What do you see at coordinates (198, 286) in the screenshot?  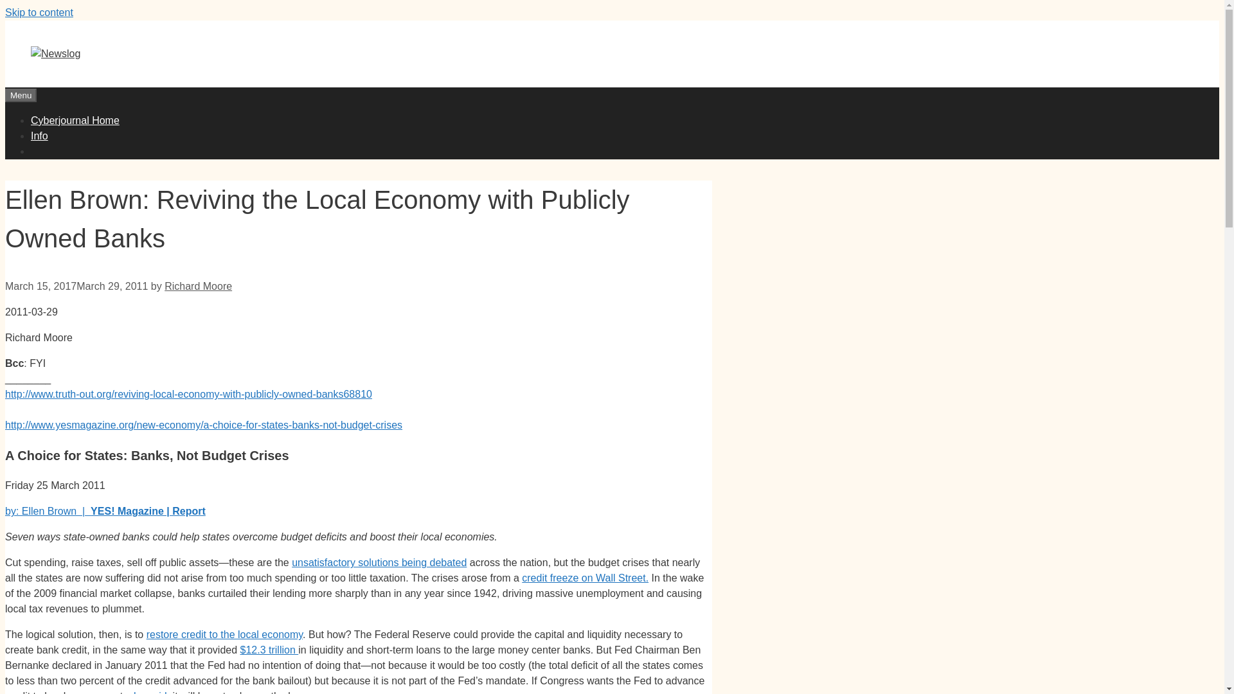 I see `View all posts by Richard Moore` at bounding box center [198, 286].